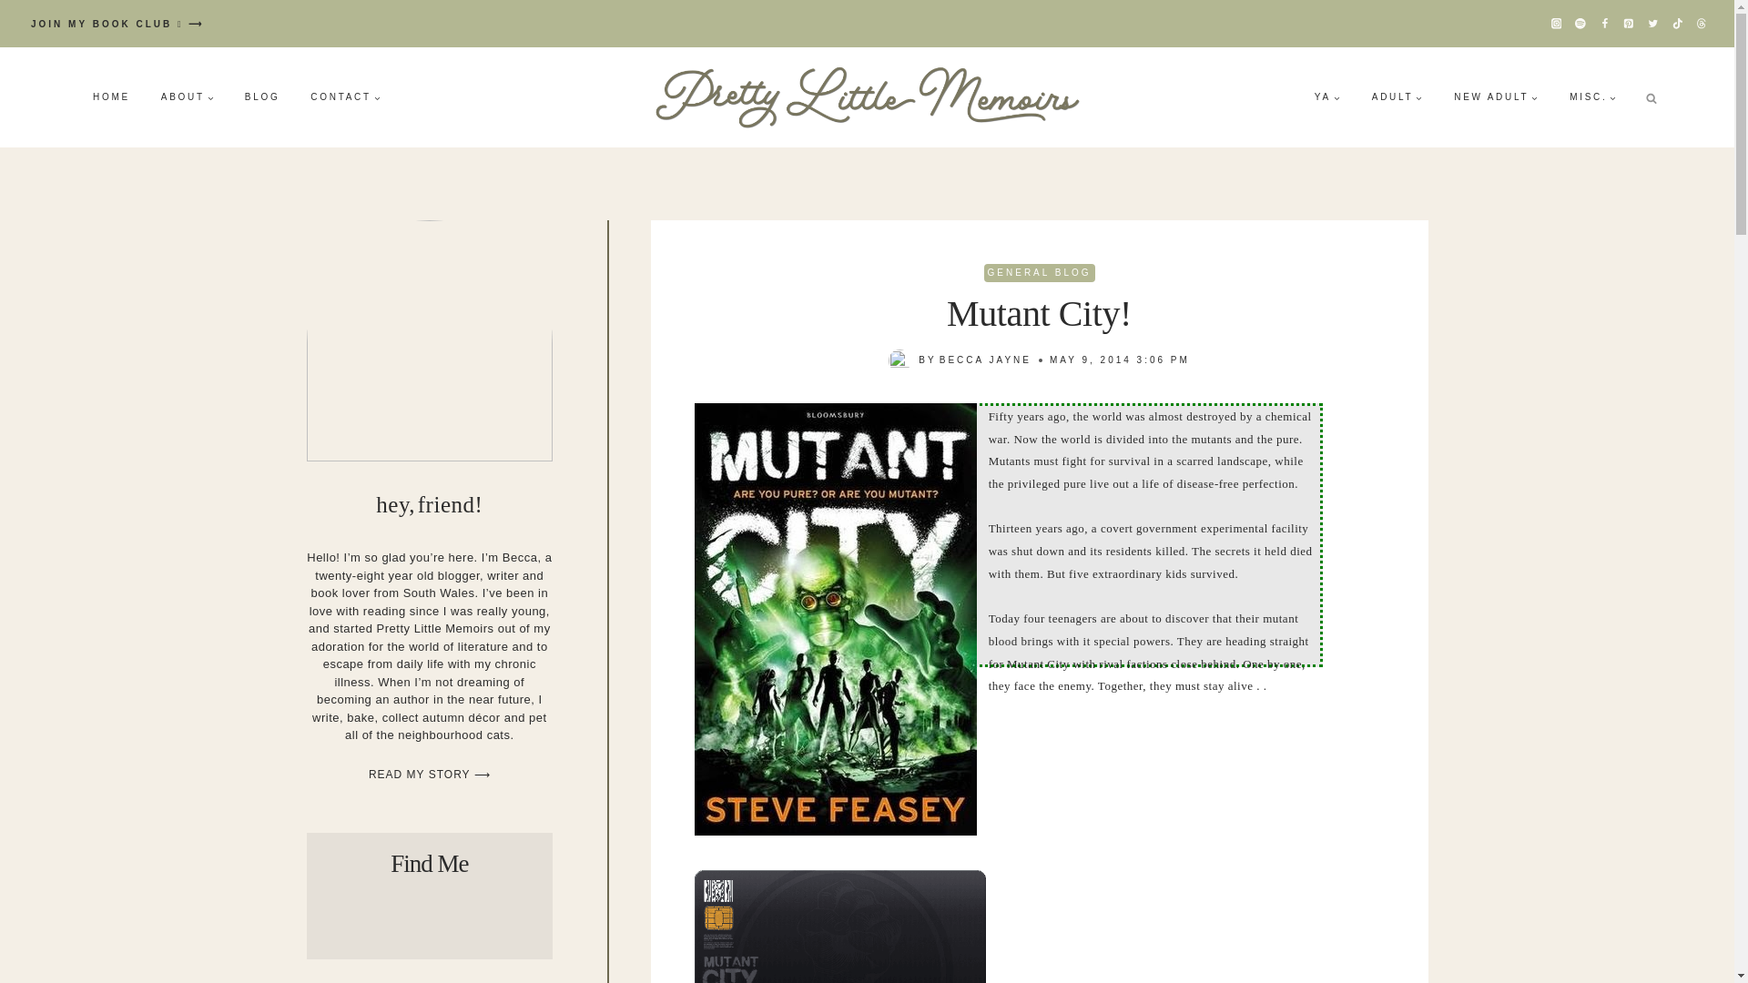 This screenshot has width=1748, height=983. I want to click on HOME, so click(111, 96).